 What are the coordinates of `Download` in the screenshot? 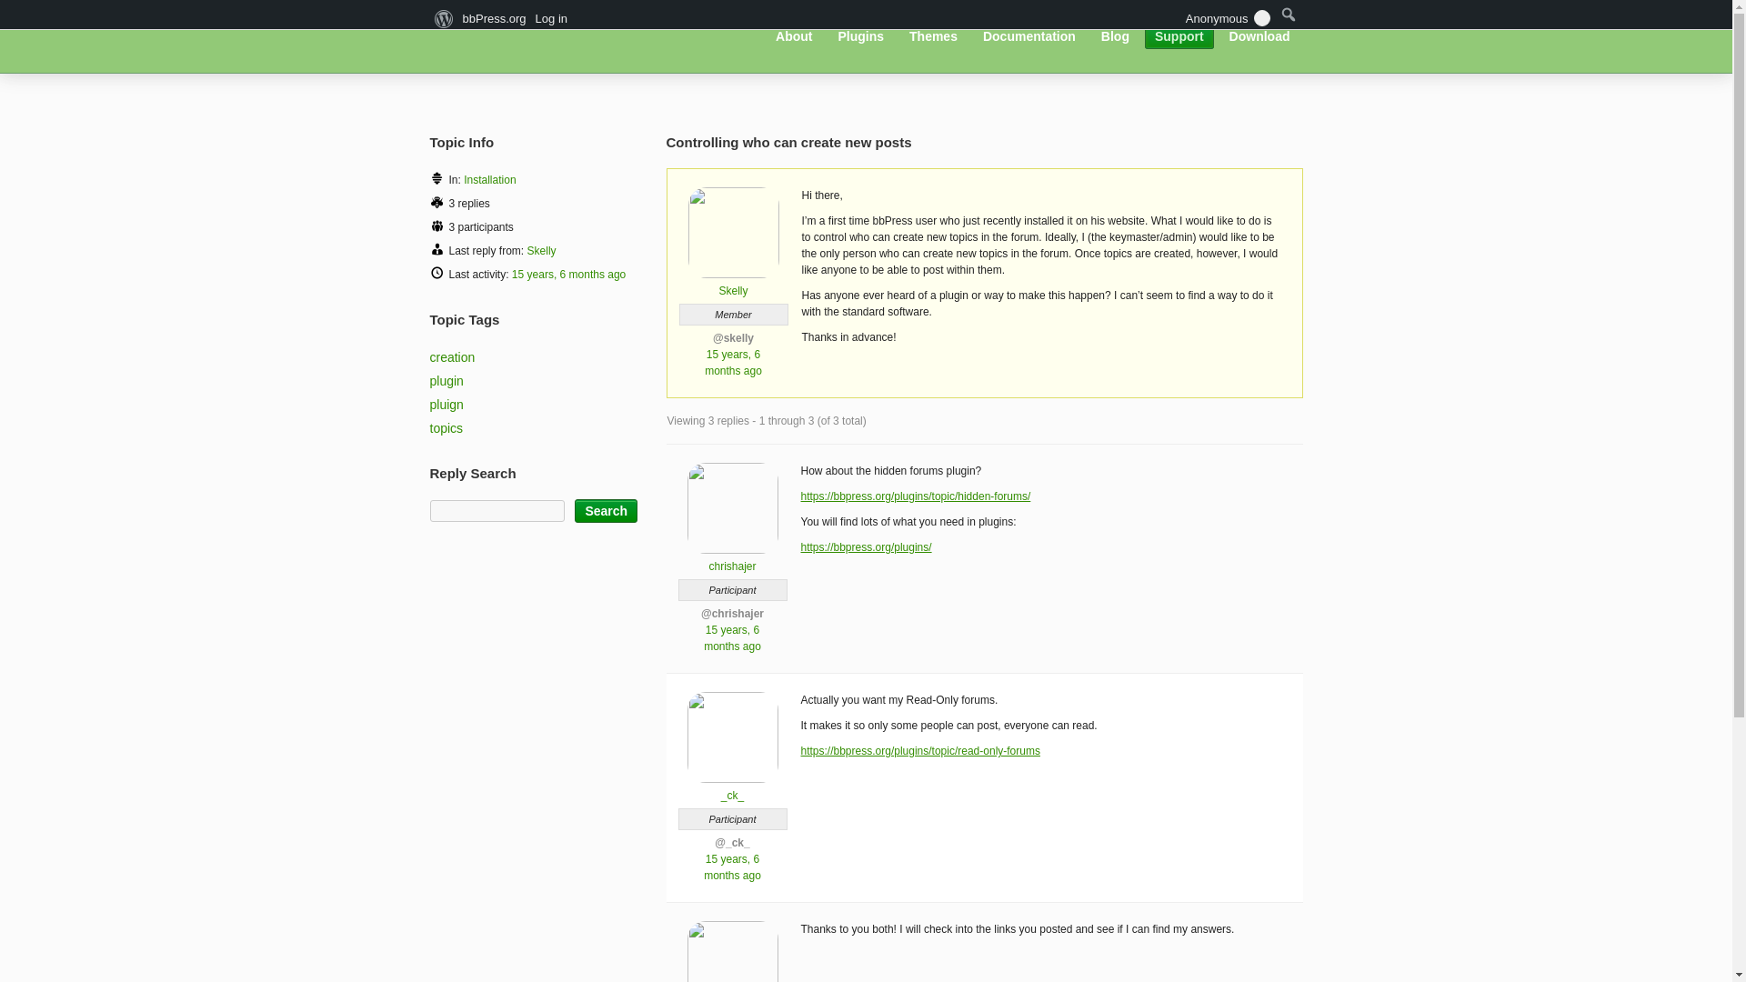 It's located at (1259, 36).